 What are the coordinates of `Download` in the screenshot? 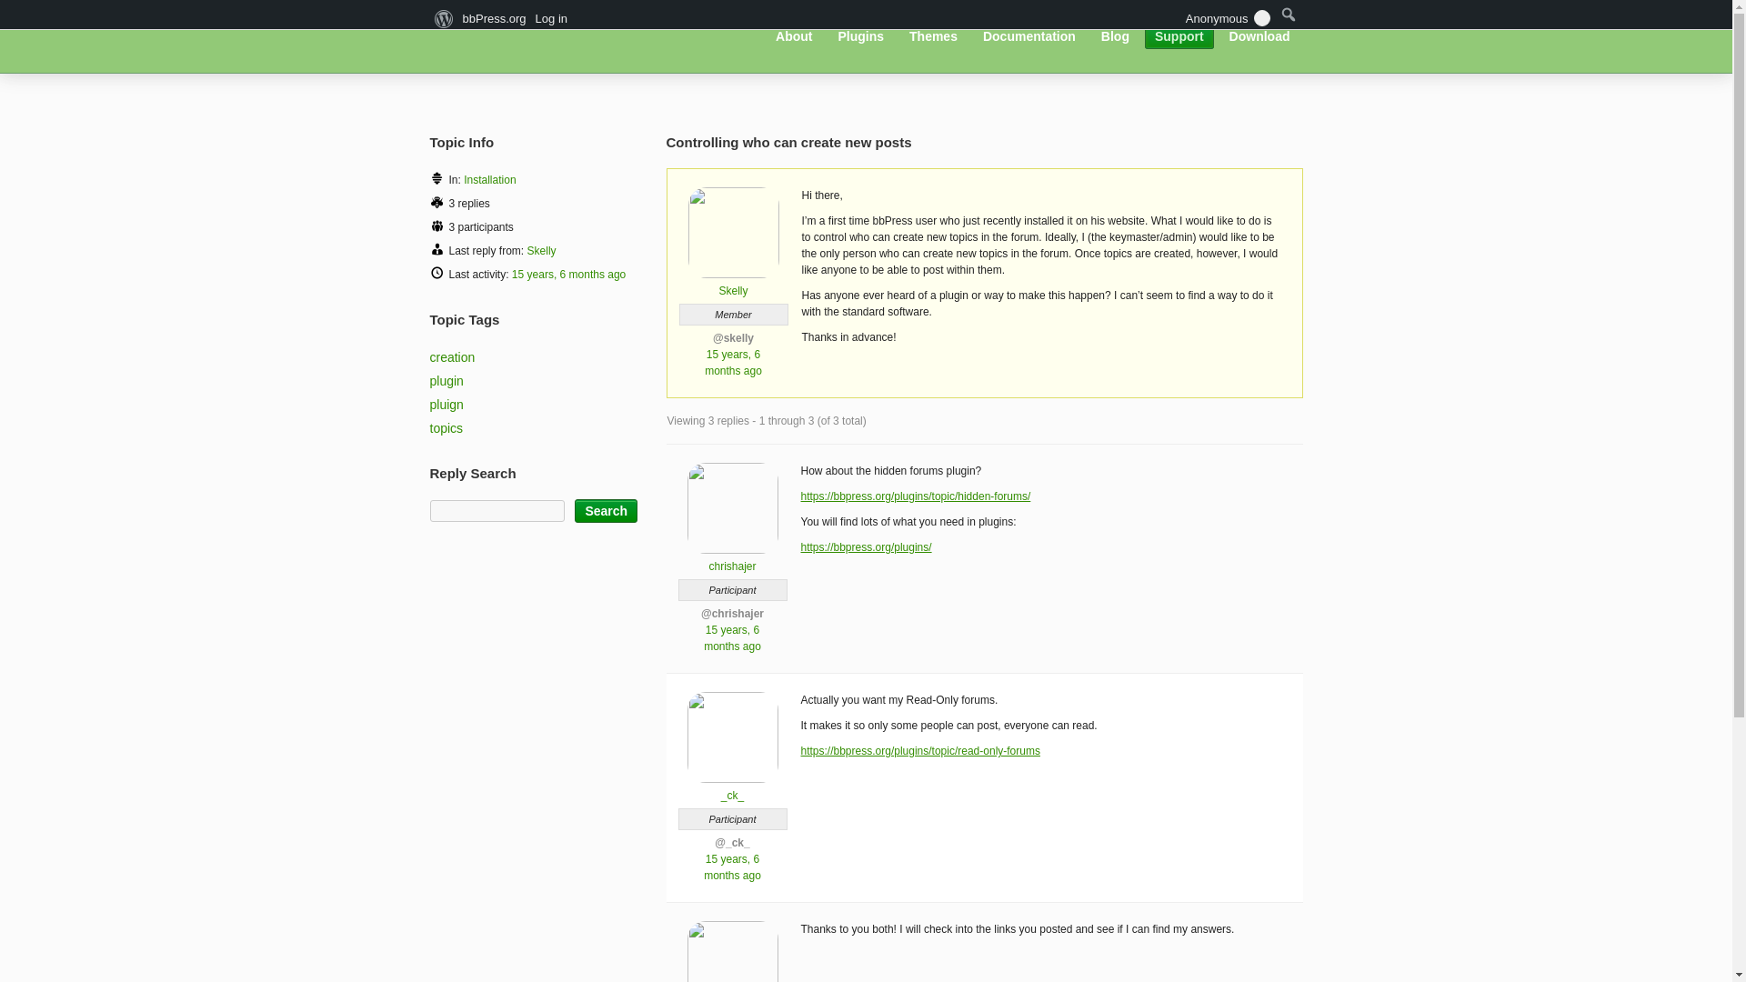 It's located at (1259, 36).